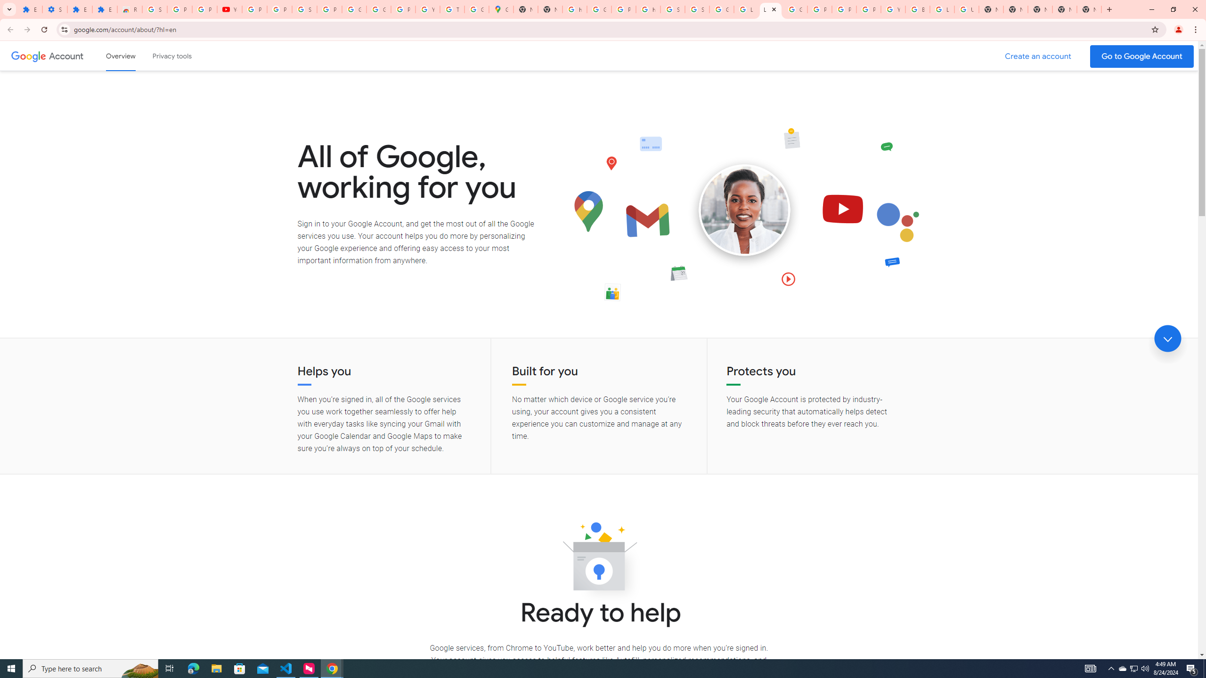 The height and width of the screenshot is (678, 1206). Describe the element at coordinates (134, 55) in the screenshot. I see `Skip to Content` at that location.